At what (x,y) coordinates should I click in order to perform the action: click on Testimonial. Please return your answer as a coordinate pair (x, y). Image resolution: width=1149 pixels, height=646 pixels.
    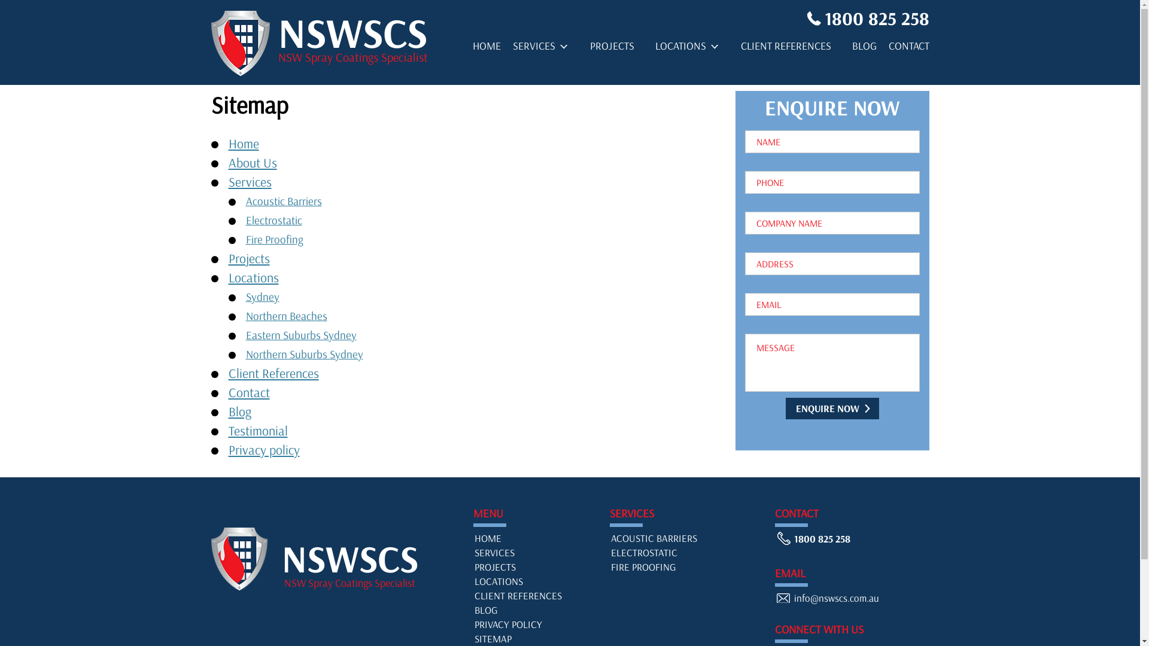
    Looking at the image, I should click on (259, 431).